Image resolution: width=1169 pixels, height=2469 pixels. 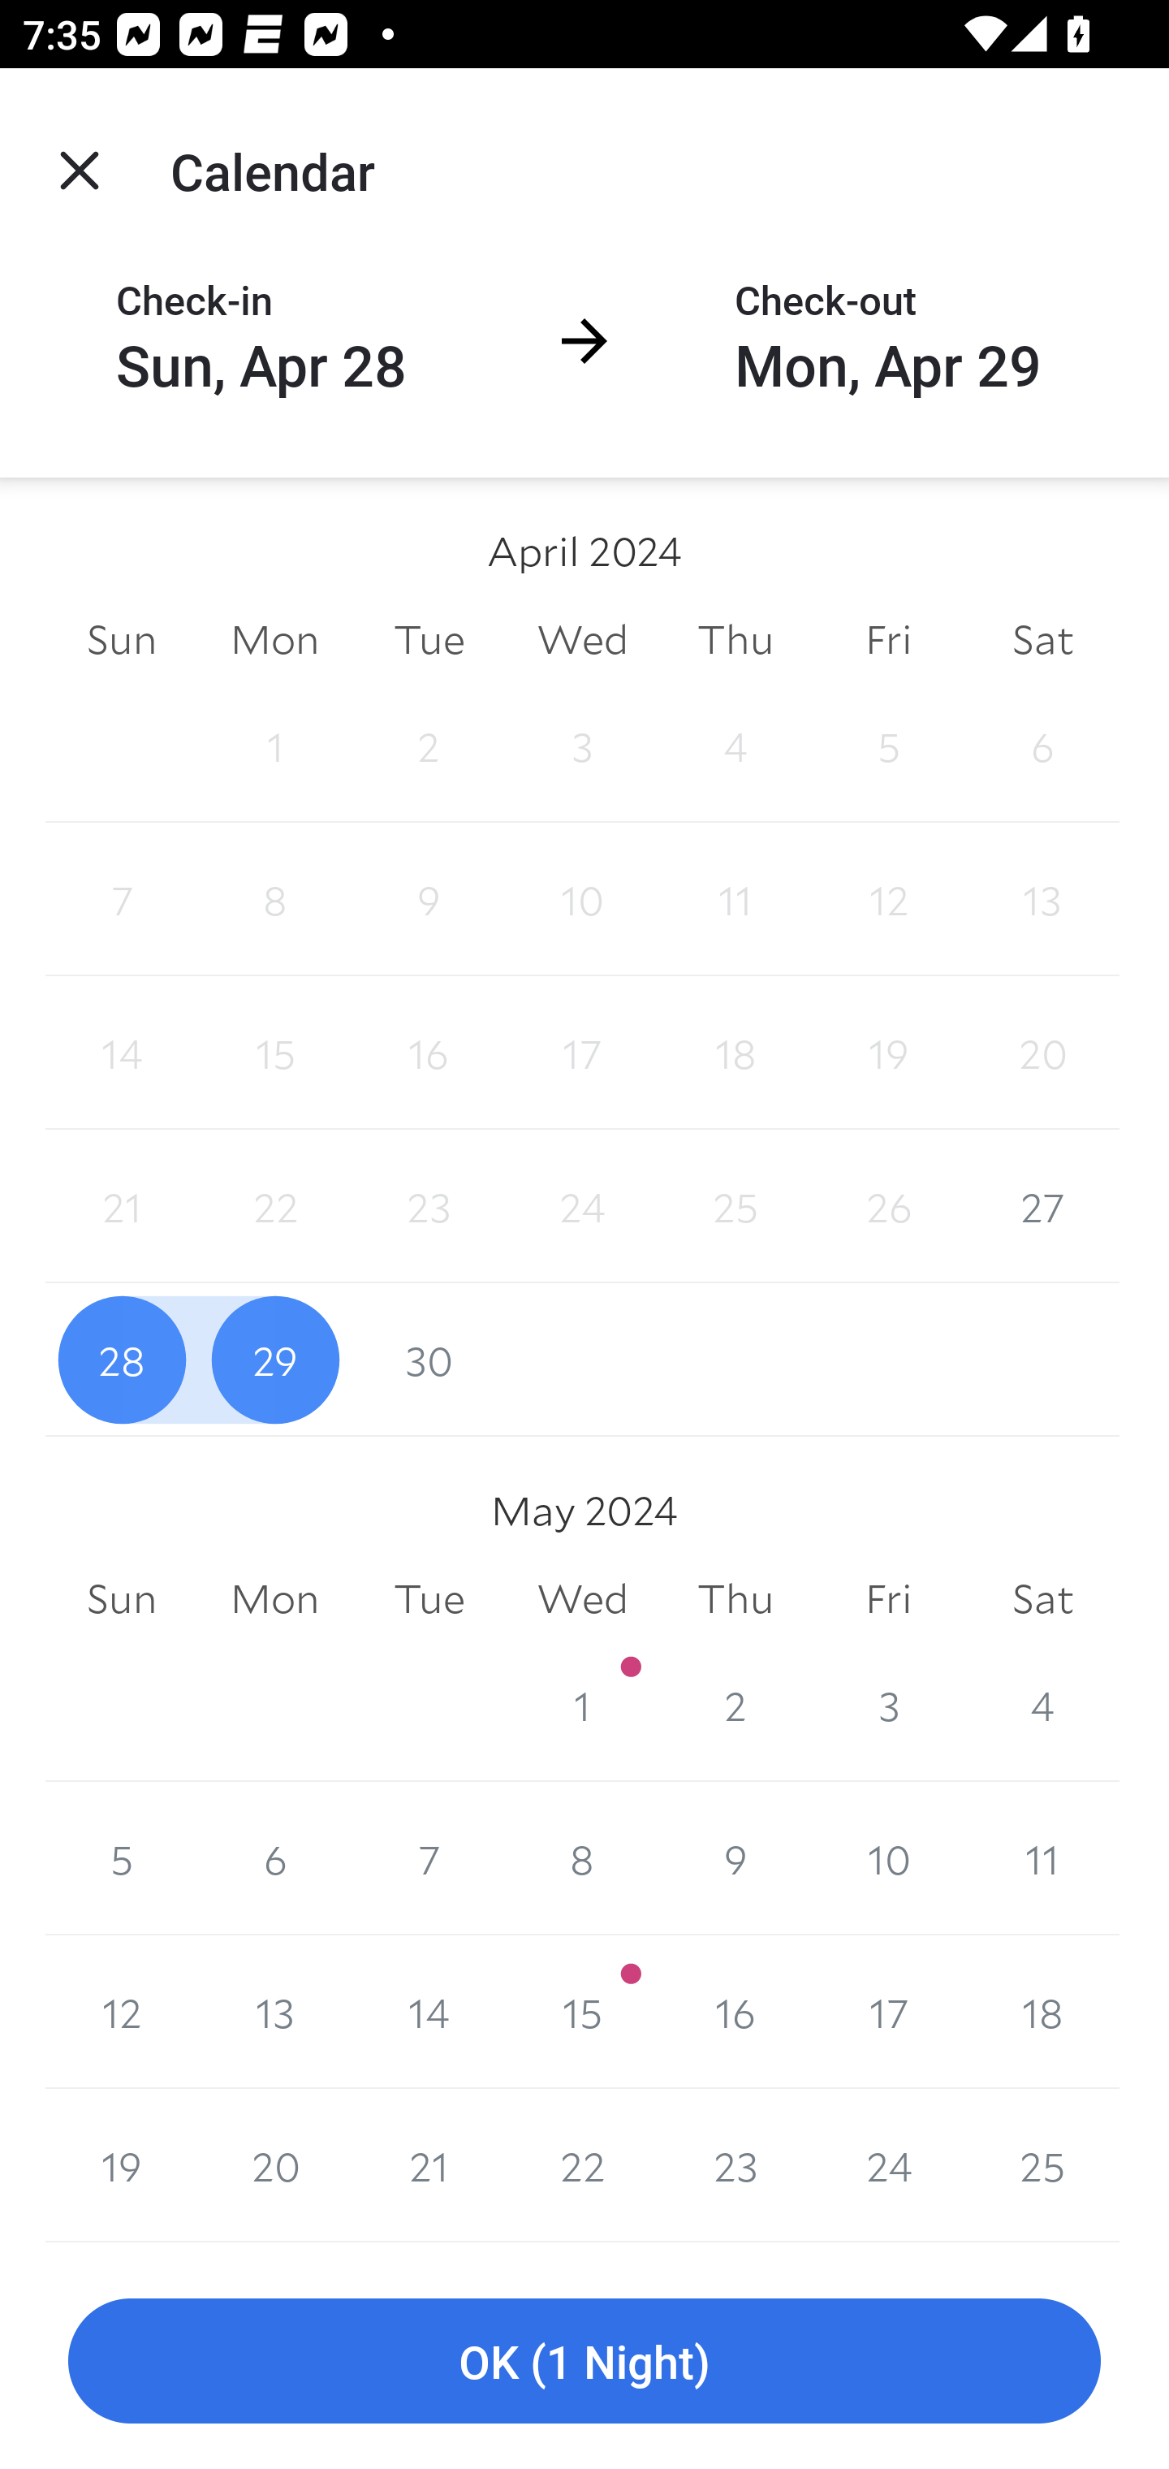 I want to click on Fri, so click(x=888, y=1600).